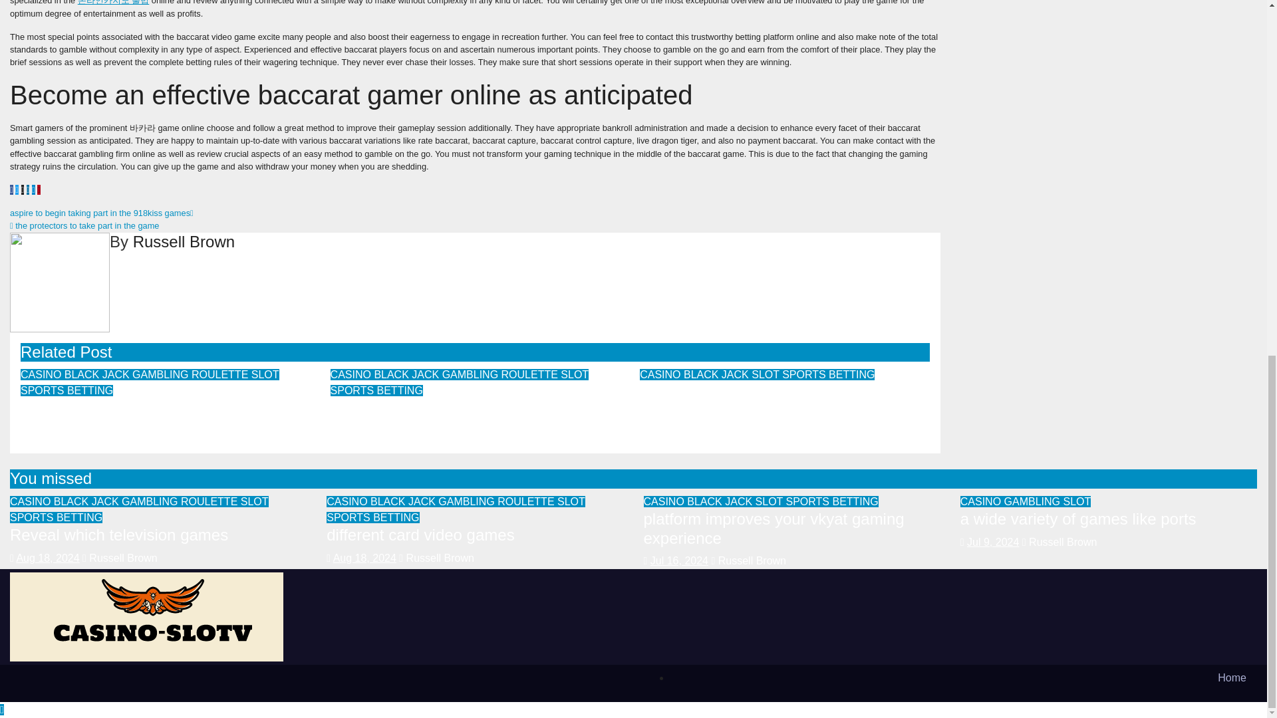 The height and width of the screenshot is (718, 1277). Describe the element at coordinates (1078, 519) in the screenshot. I see `Permalink to: a wide variety of games like ports` at that location.